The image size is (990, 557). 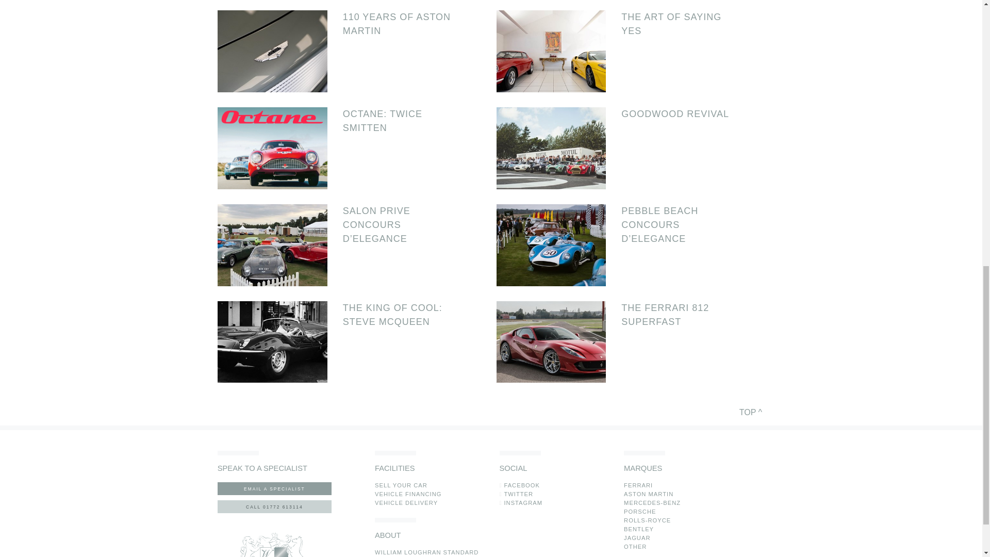 I want to click on Jaguar, so click(x=637, y=537).